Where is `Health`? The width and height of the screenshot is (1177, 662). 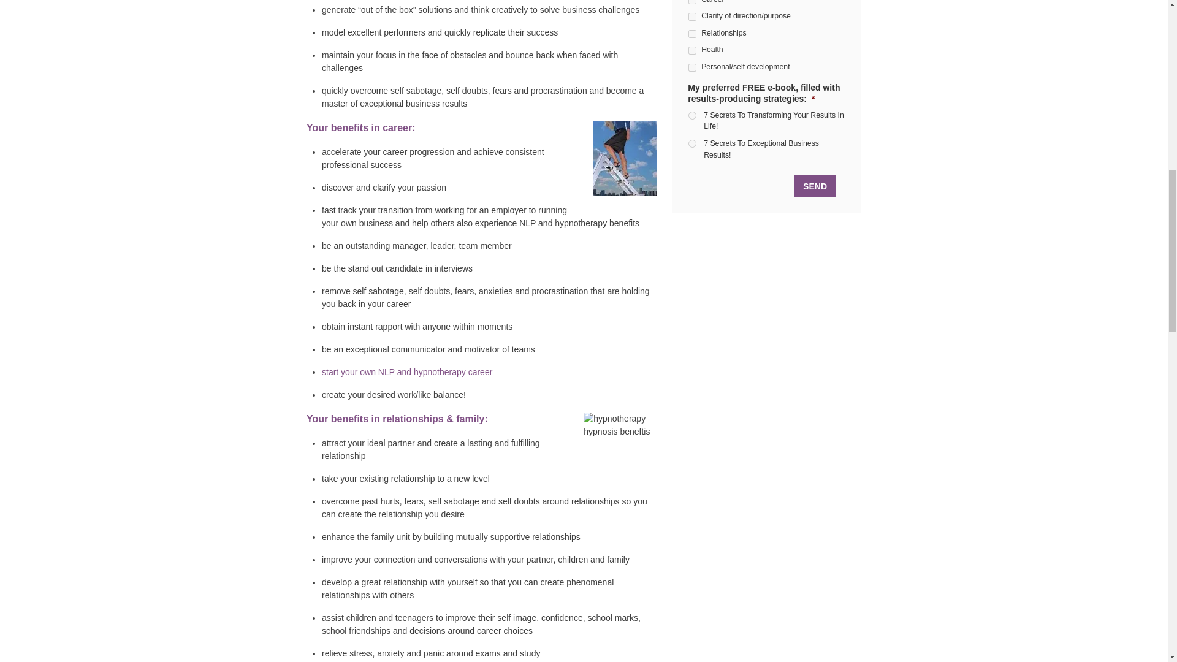
Health is located at coordinates (693, 50).